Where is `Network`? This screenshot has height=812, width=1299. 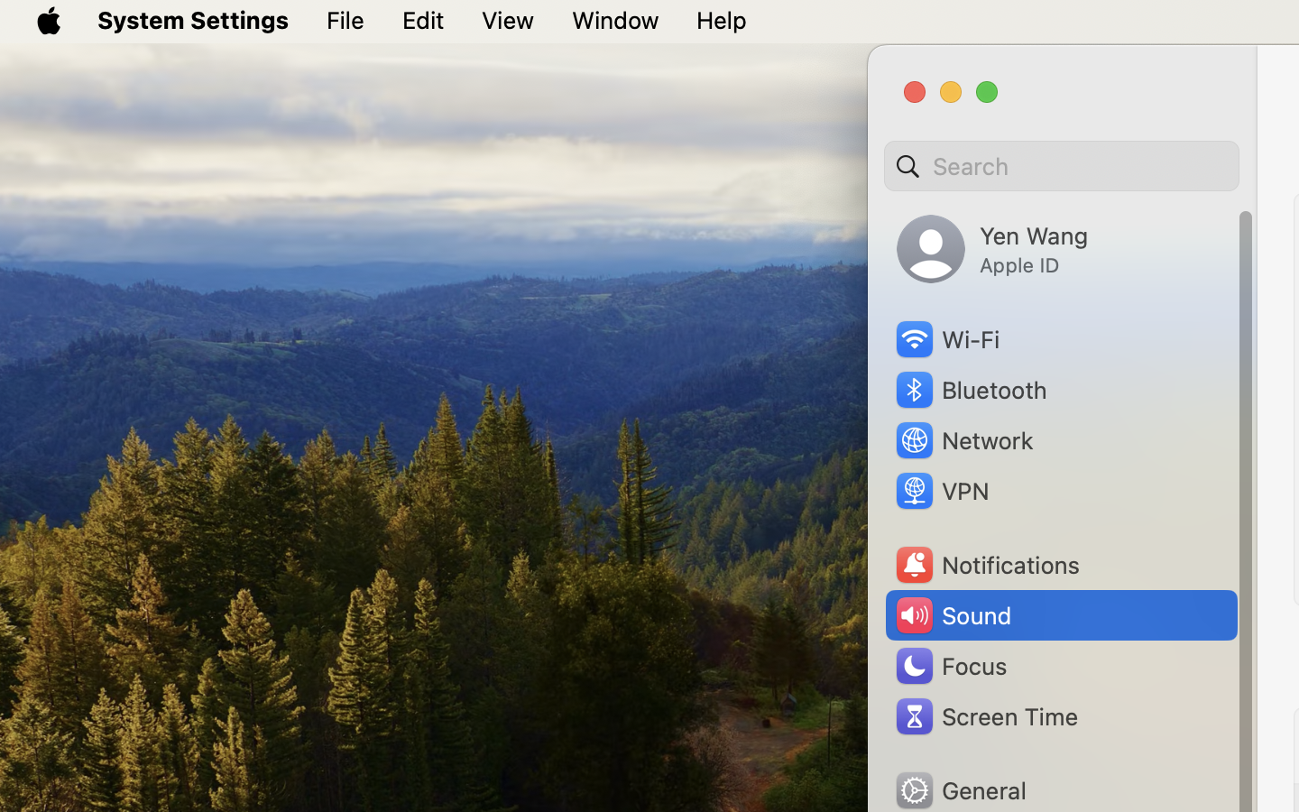
Network is located at coordinates (963, 440).